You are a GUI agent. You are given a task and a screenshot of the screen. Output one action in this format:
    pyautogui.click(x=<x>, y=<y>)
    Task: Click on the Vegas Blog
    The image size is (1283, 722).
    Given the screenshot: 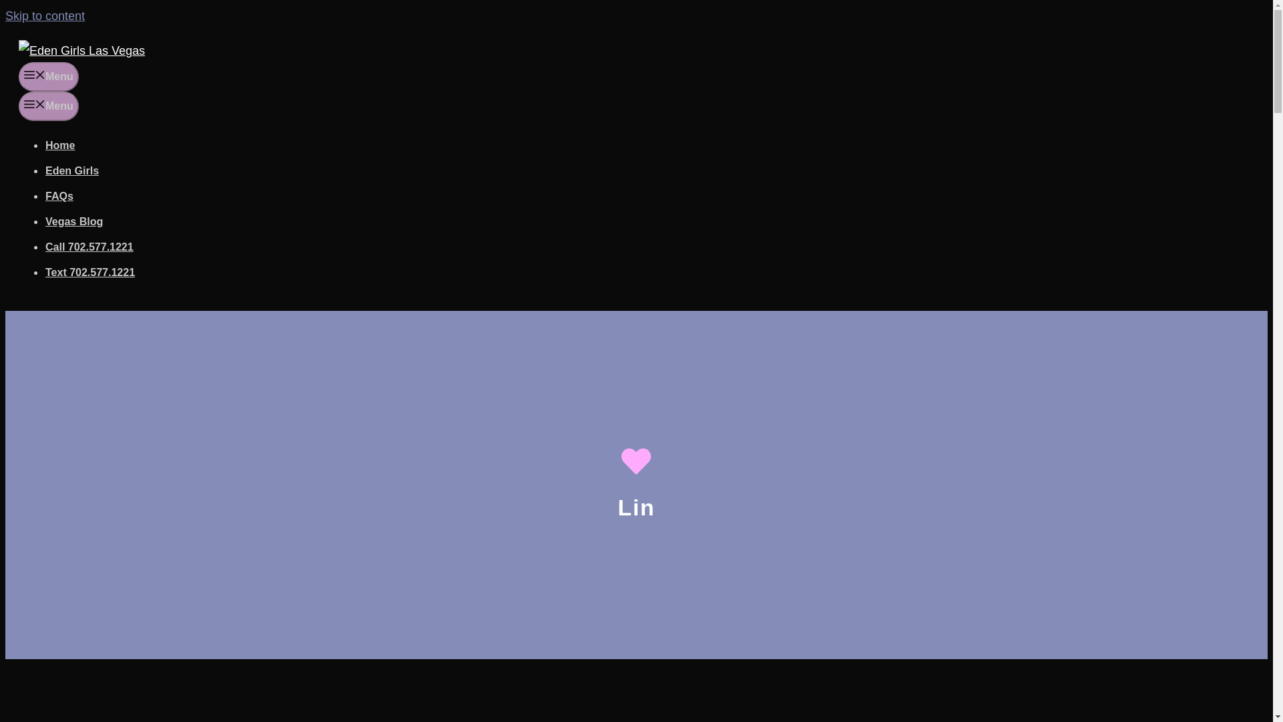 What is the action you would take?
    pyautogui.click(x=74, y=221)
    